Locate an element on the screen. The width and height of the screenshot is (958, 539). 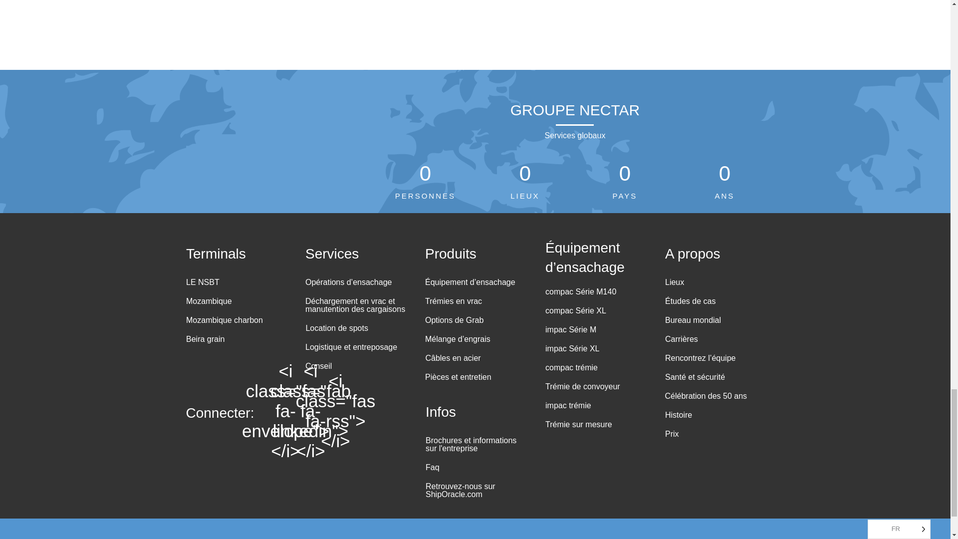
Mozambique is located at coordinates (207, 303).